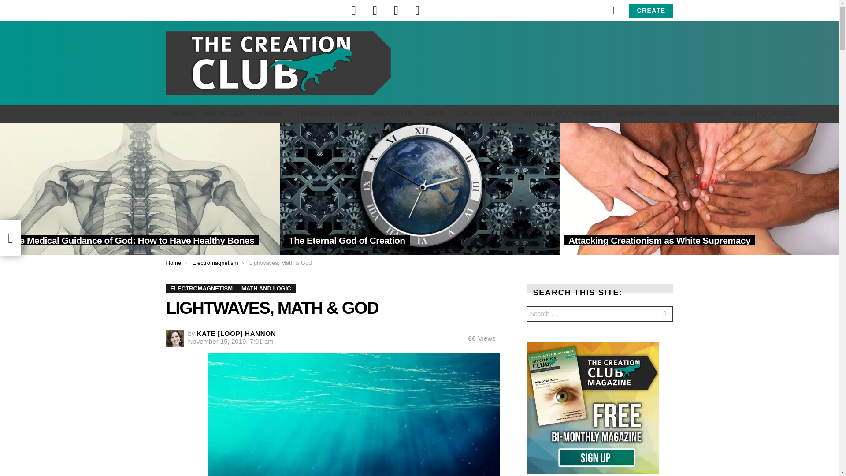 Image resolution: width=846 pixels, height=476 pixels. I want to click on facebook, so click(354, 11).